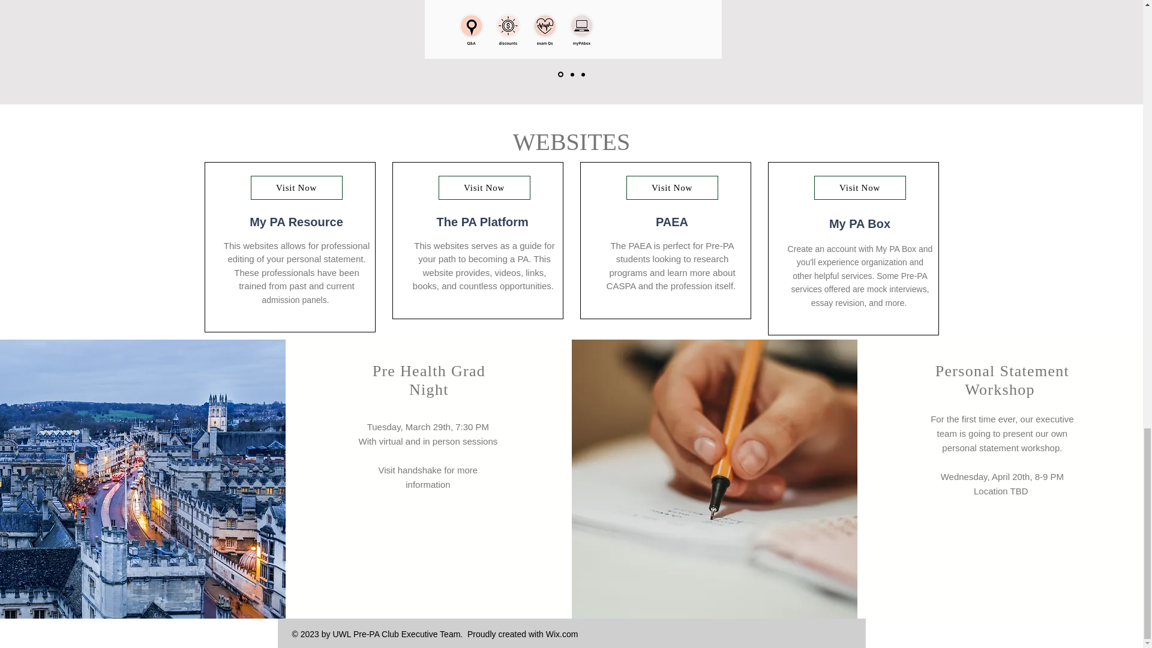 This screenshot has height=648, width=1152. Describe the element at coordinates (296, 187) in the screenshot. I see `Visit Now` at that location.